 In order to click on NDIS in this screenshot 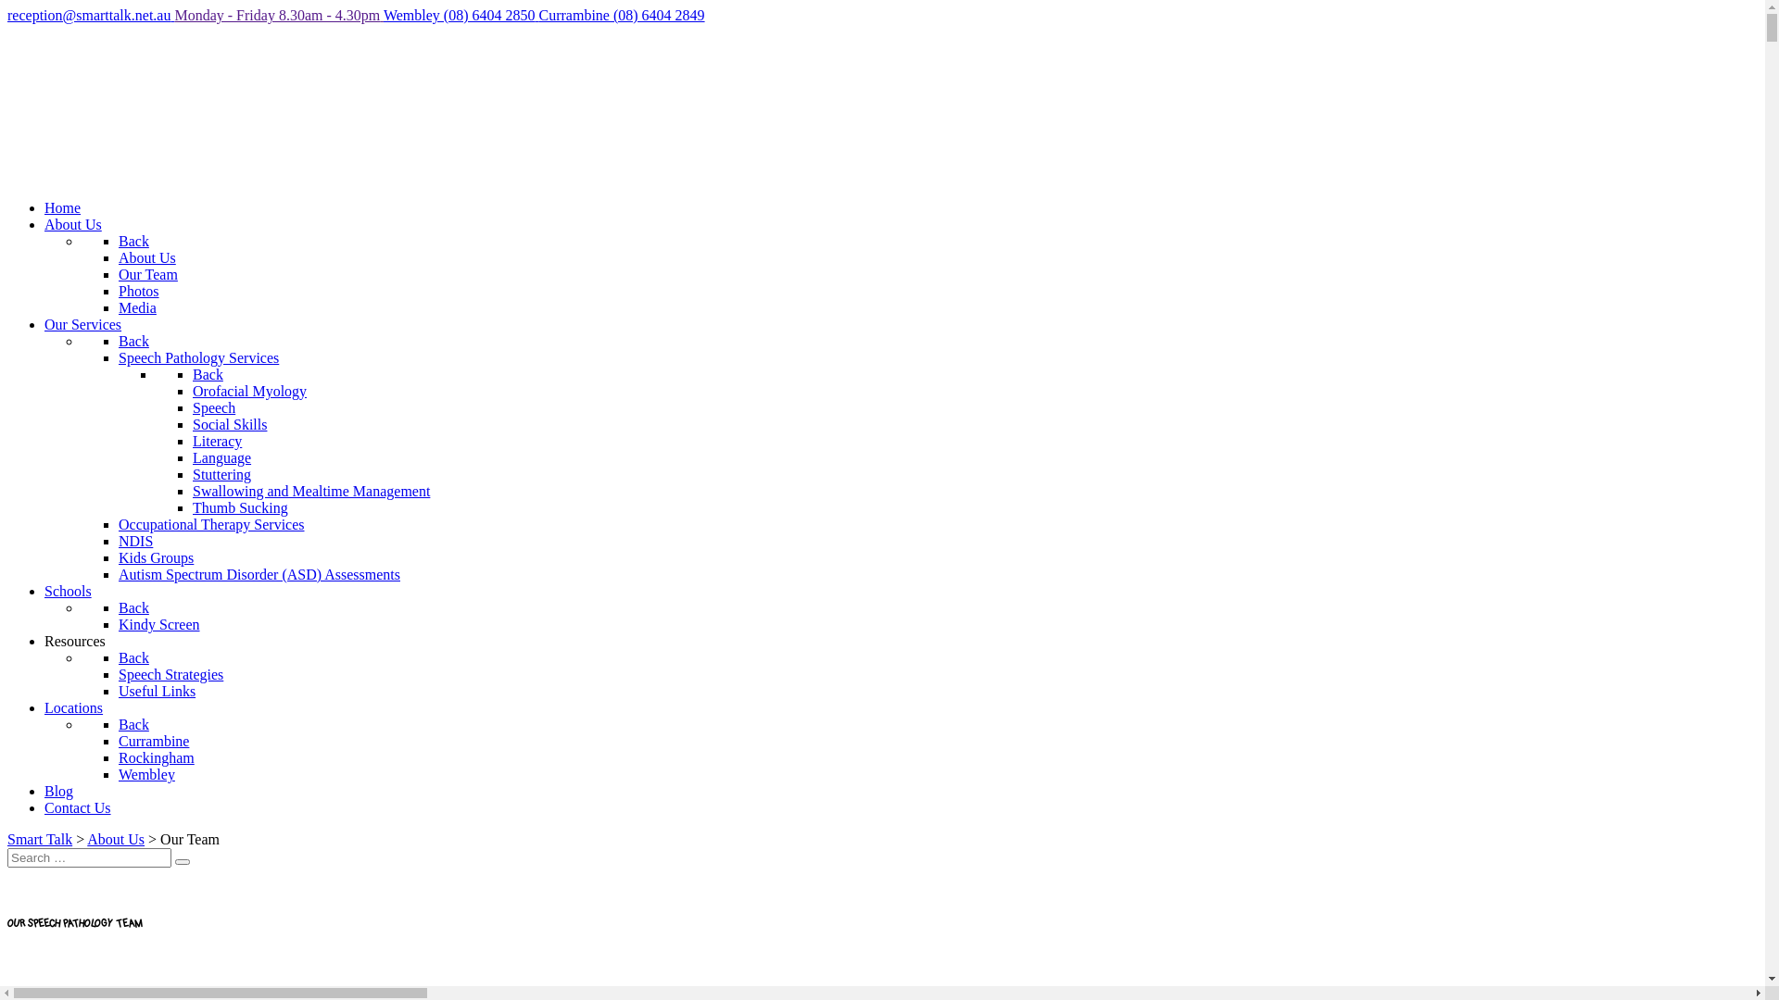, I will do `click(135, 541)`.